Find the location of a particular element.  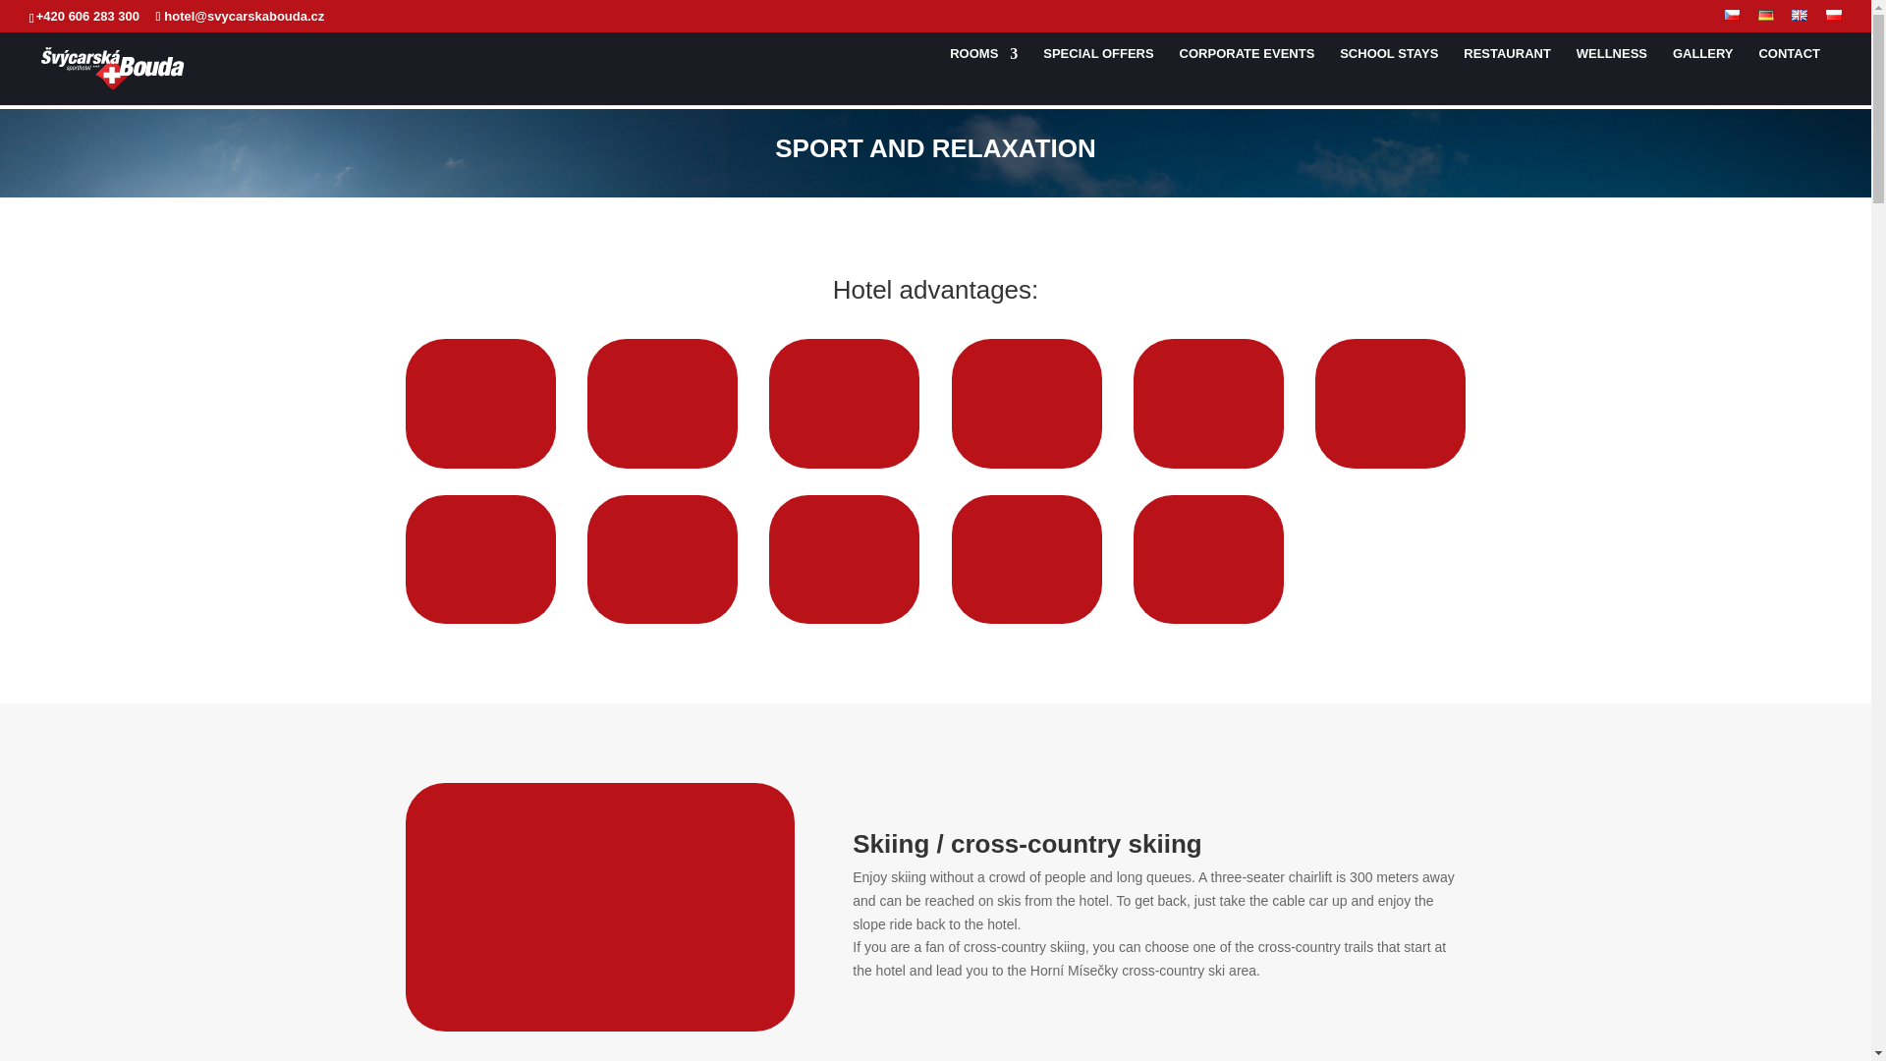

SPECIAL OFFERS is located at coordinates (1097, 75).